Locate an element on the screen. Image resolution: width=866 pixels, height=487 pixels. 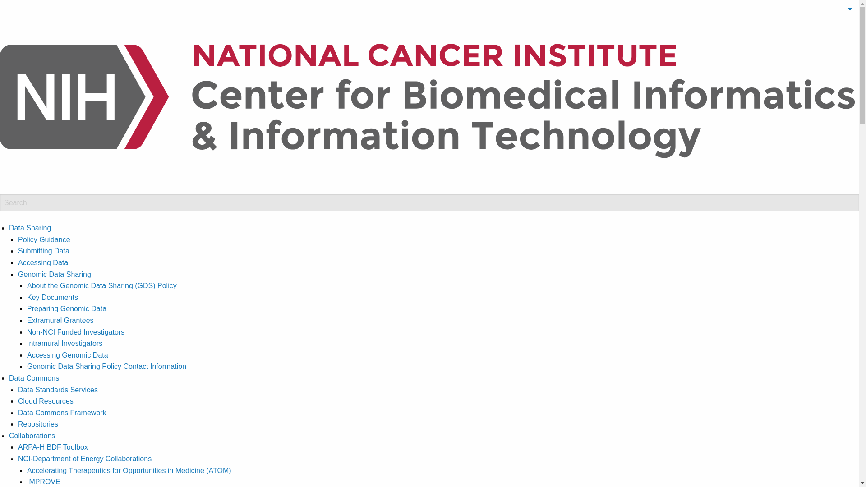
Key Documents is located at coordinates (52, 298).